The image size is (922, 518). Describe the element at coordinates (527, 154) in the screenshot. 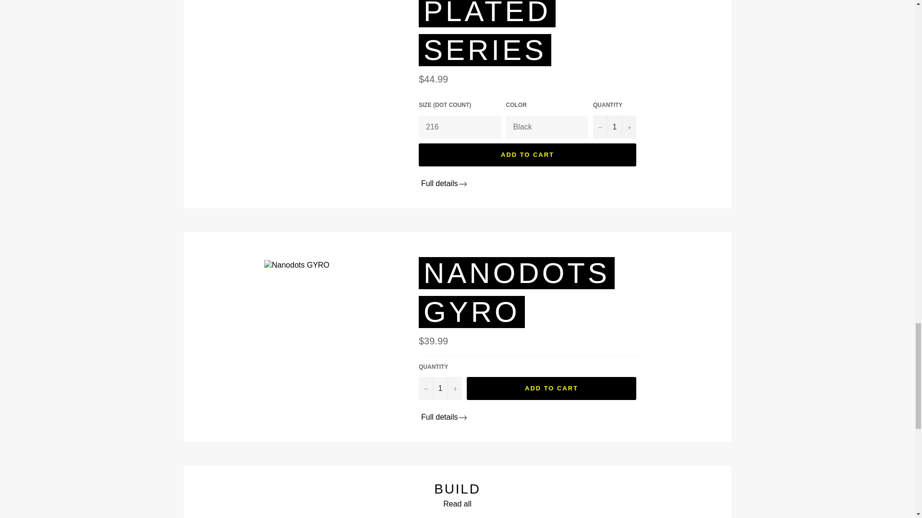

I see `ADD TO CART` at that location.